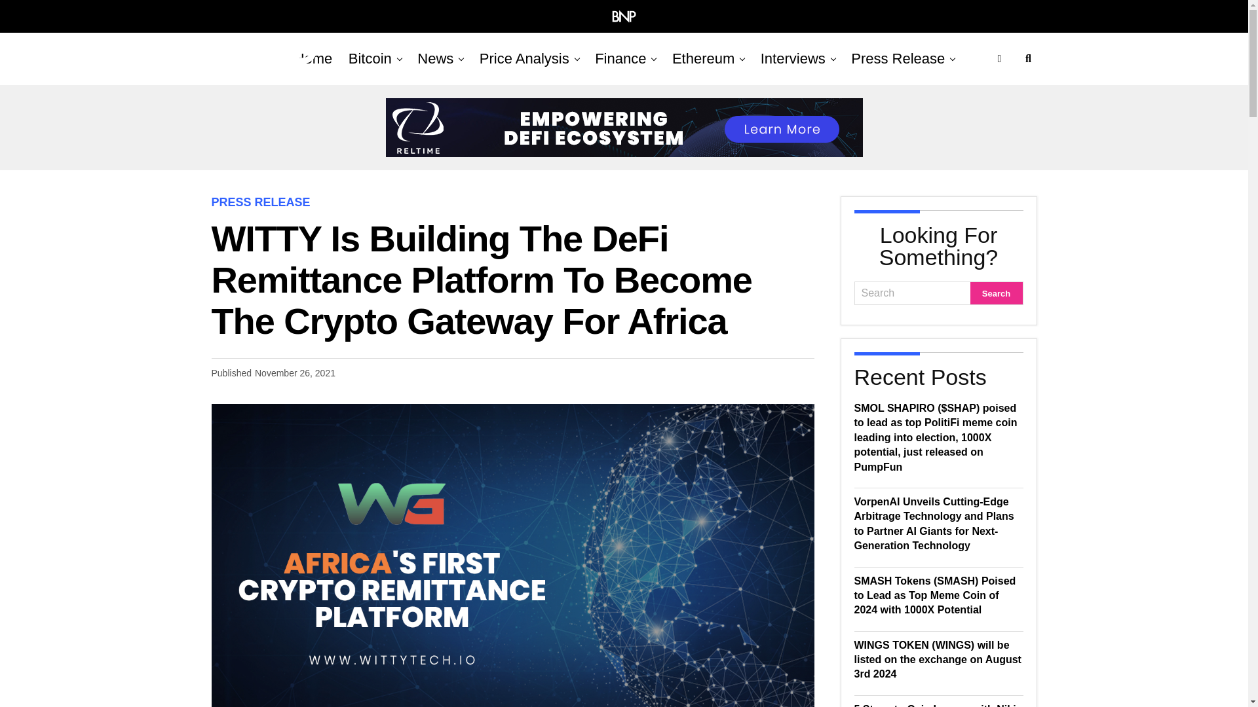 The image size is (1258, 707). What do you see at coordinates (996, 293) in the screenshot?
I see `Search` at bounding box center [996, 293].